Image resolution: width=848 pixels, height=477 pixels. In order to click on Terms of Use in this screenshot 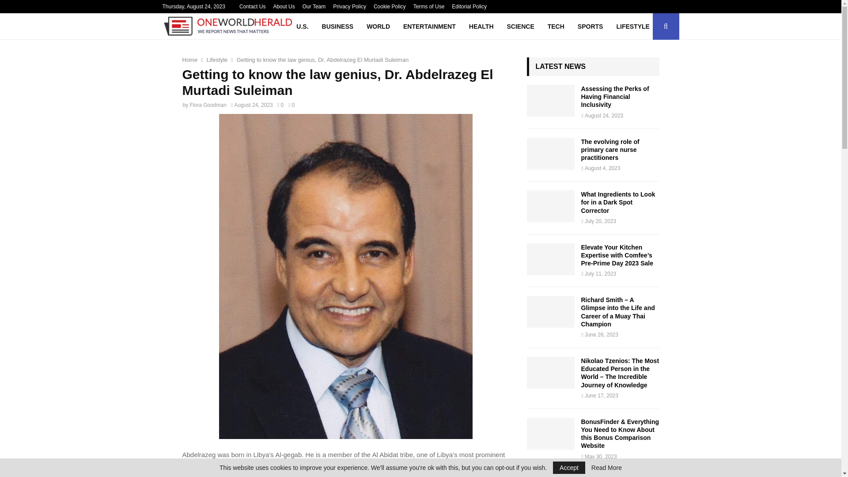, I will do `click(429, 7)`.